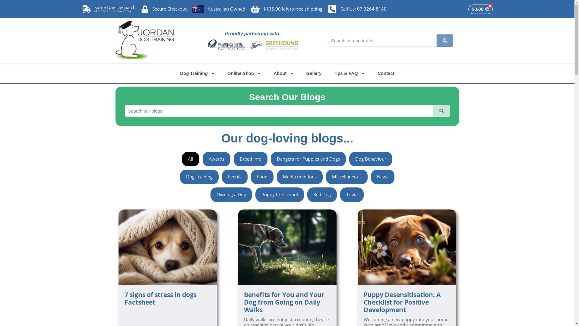 This screenshot has height=326, width=579. What do you see at coordinates (481, 9) in the screenshot?
I see `$0.00
0` at bounding box center [481, 9].